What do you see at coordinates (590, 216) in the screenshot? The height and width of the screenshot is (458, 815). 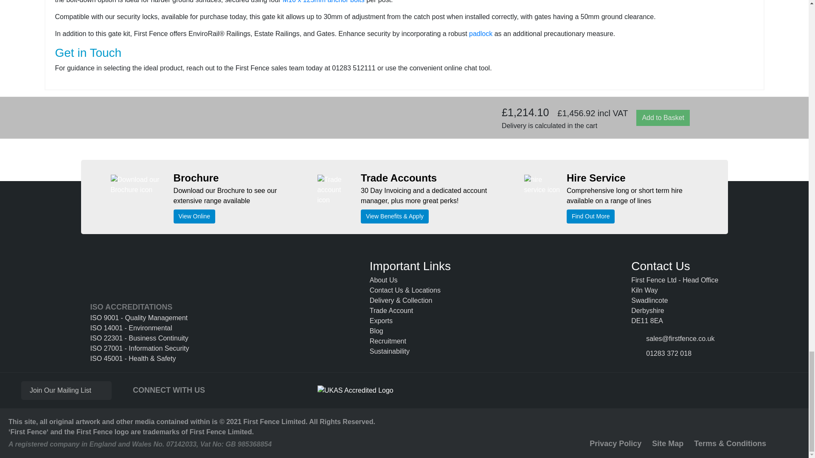 I see `Find Out More` at bounding box center [590, 216].